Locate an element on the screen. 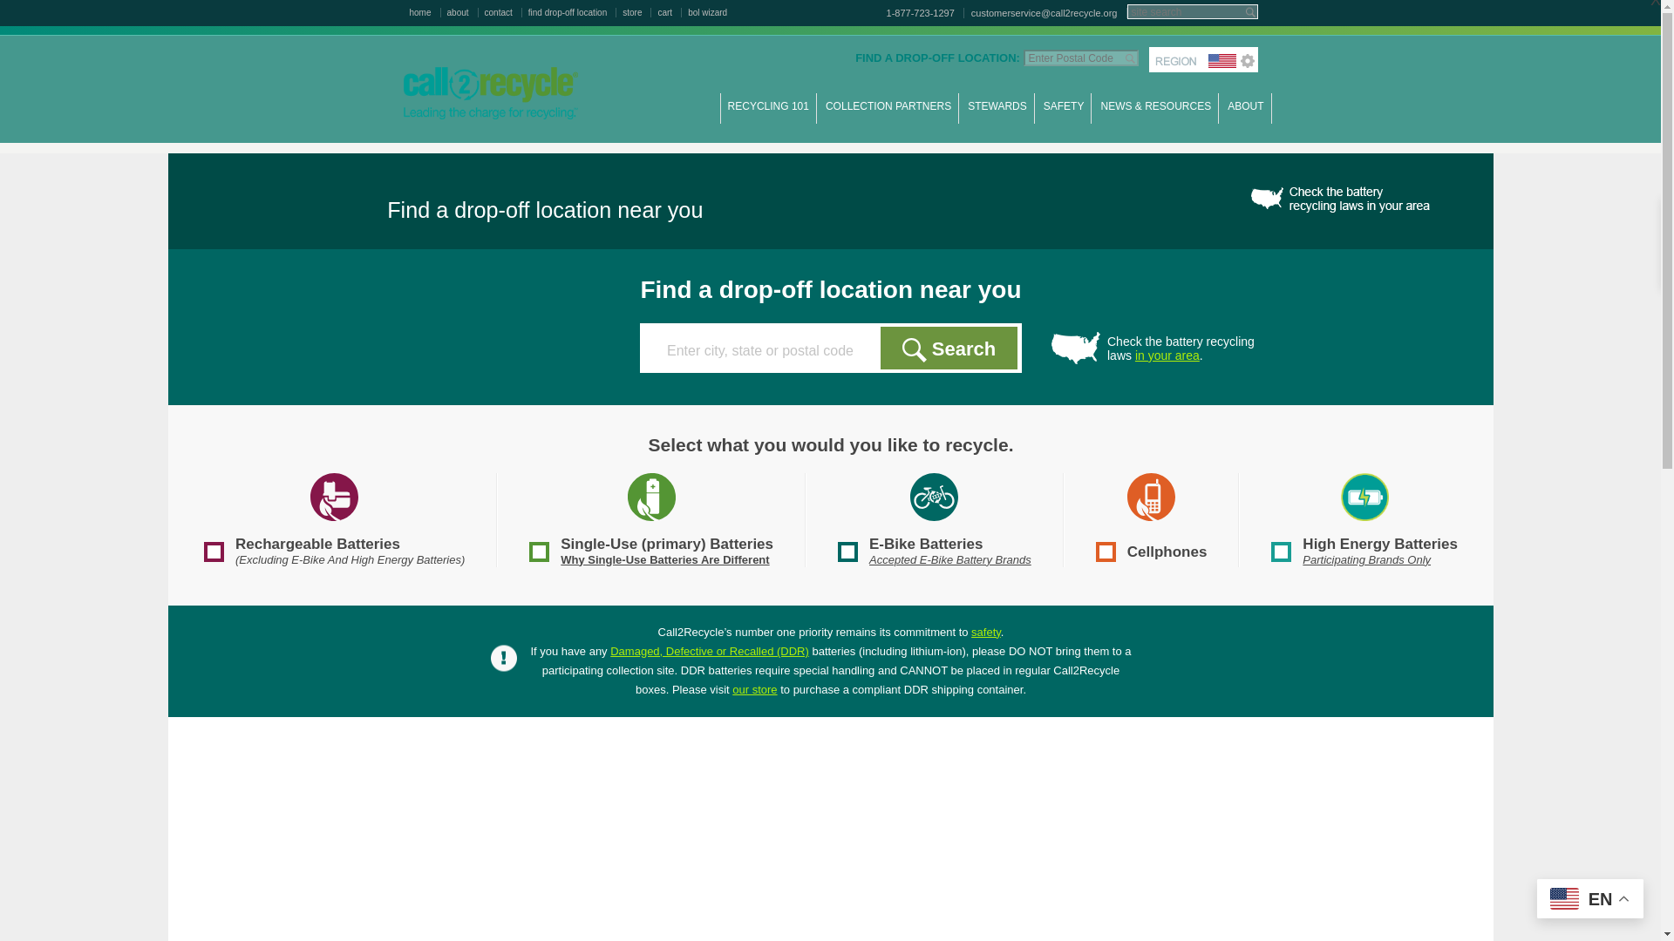  store is located at coordinates (636, 12).